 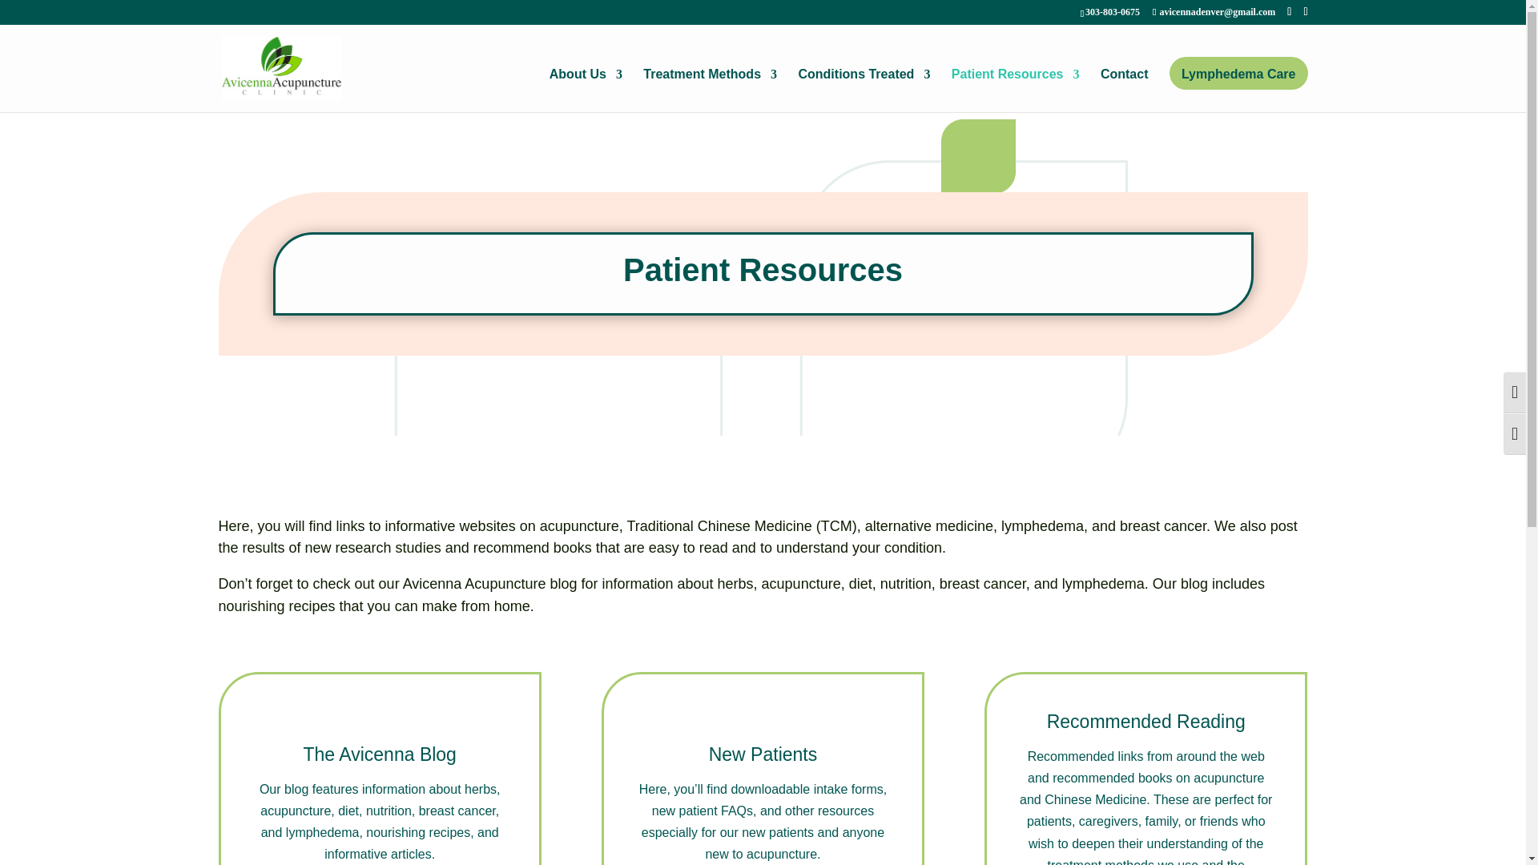 I want to click on Contact, so click(x=1125, y=91).